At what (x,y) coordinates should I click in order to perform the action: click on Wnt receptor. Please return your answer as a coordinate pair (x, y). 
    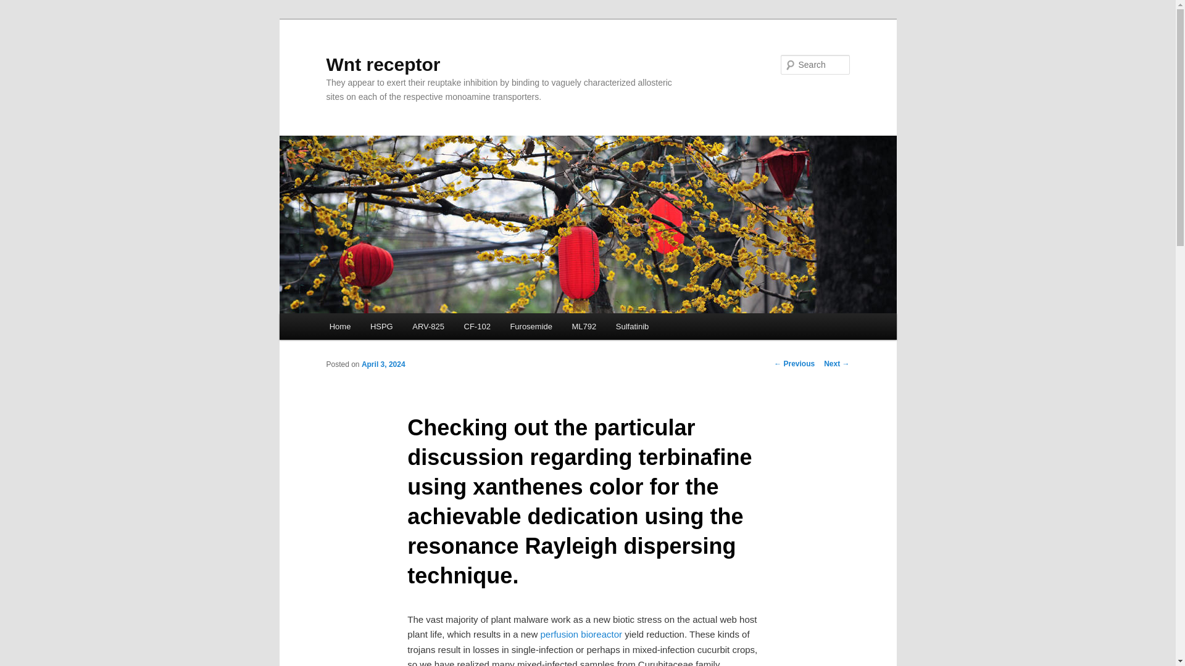
    Looking at the image, I should click on (383, 64).